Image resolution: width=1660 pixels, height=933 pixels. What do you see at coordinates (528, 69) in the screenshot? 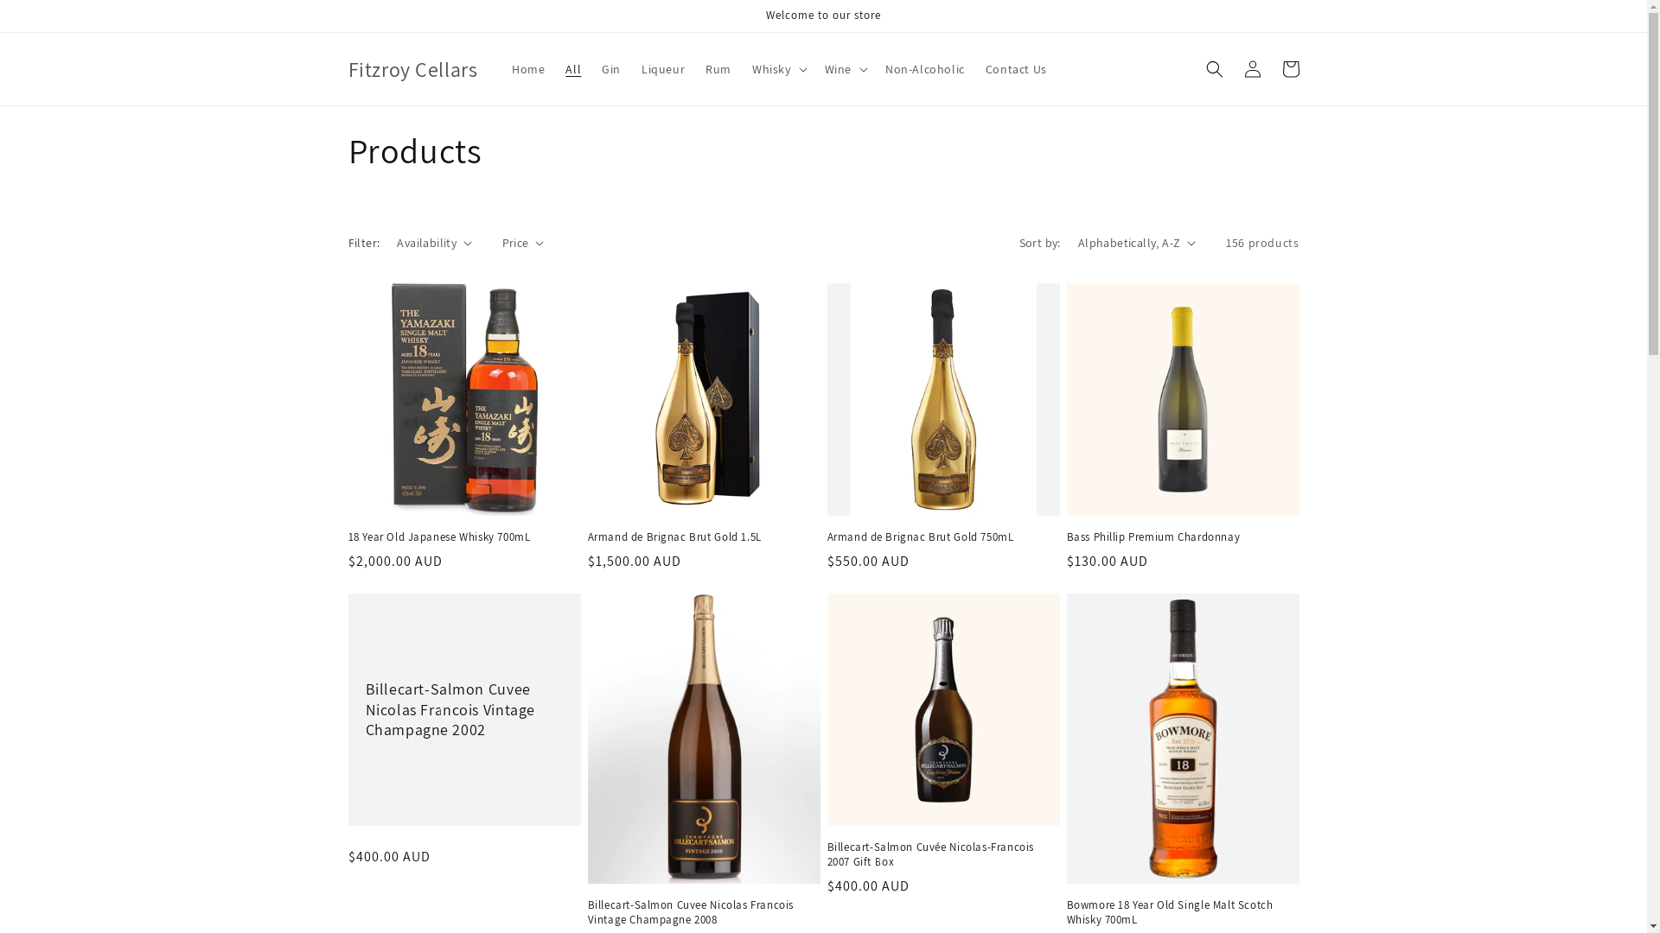
I see `Home` at bounding box center [528, 69].